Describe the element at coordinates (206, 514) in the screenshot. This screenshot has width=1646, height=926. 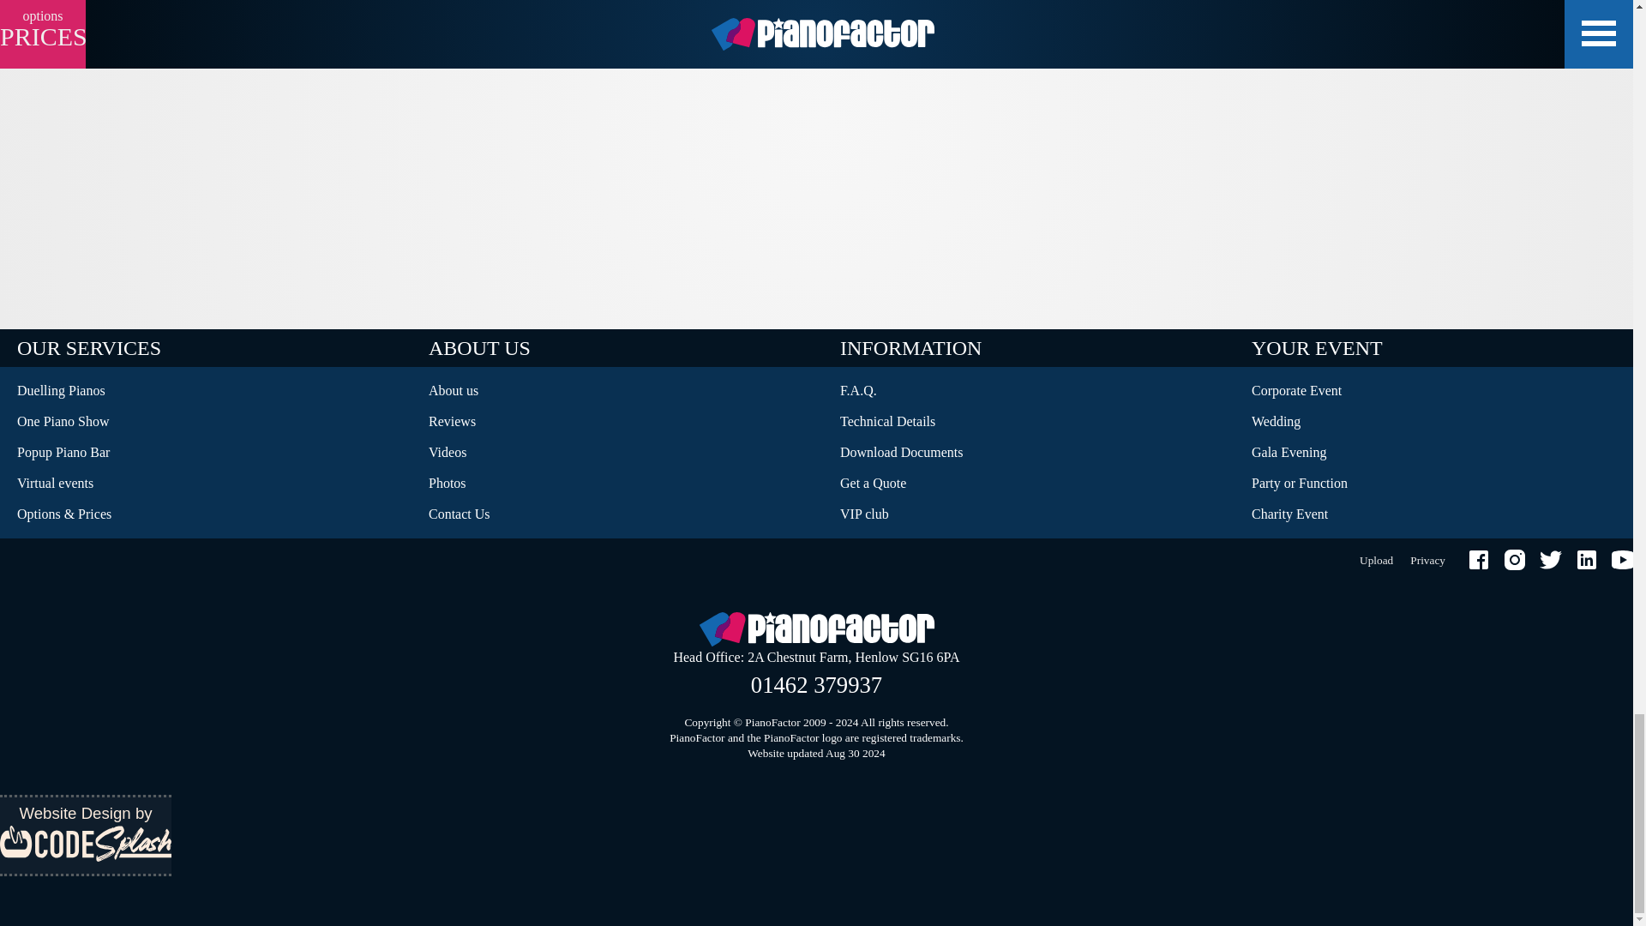
I see `Contact Us` at that location.